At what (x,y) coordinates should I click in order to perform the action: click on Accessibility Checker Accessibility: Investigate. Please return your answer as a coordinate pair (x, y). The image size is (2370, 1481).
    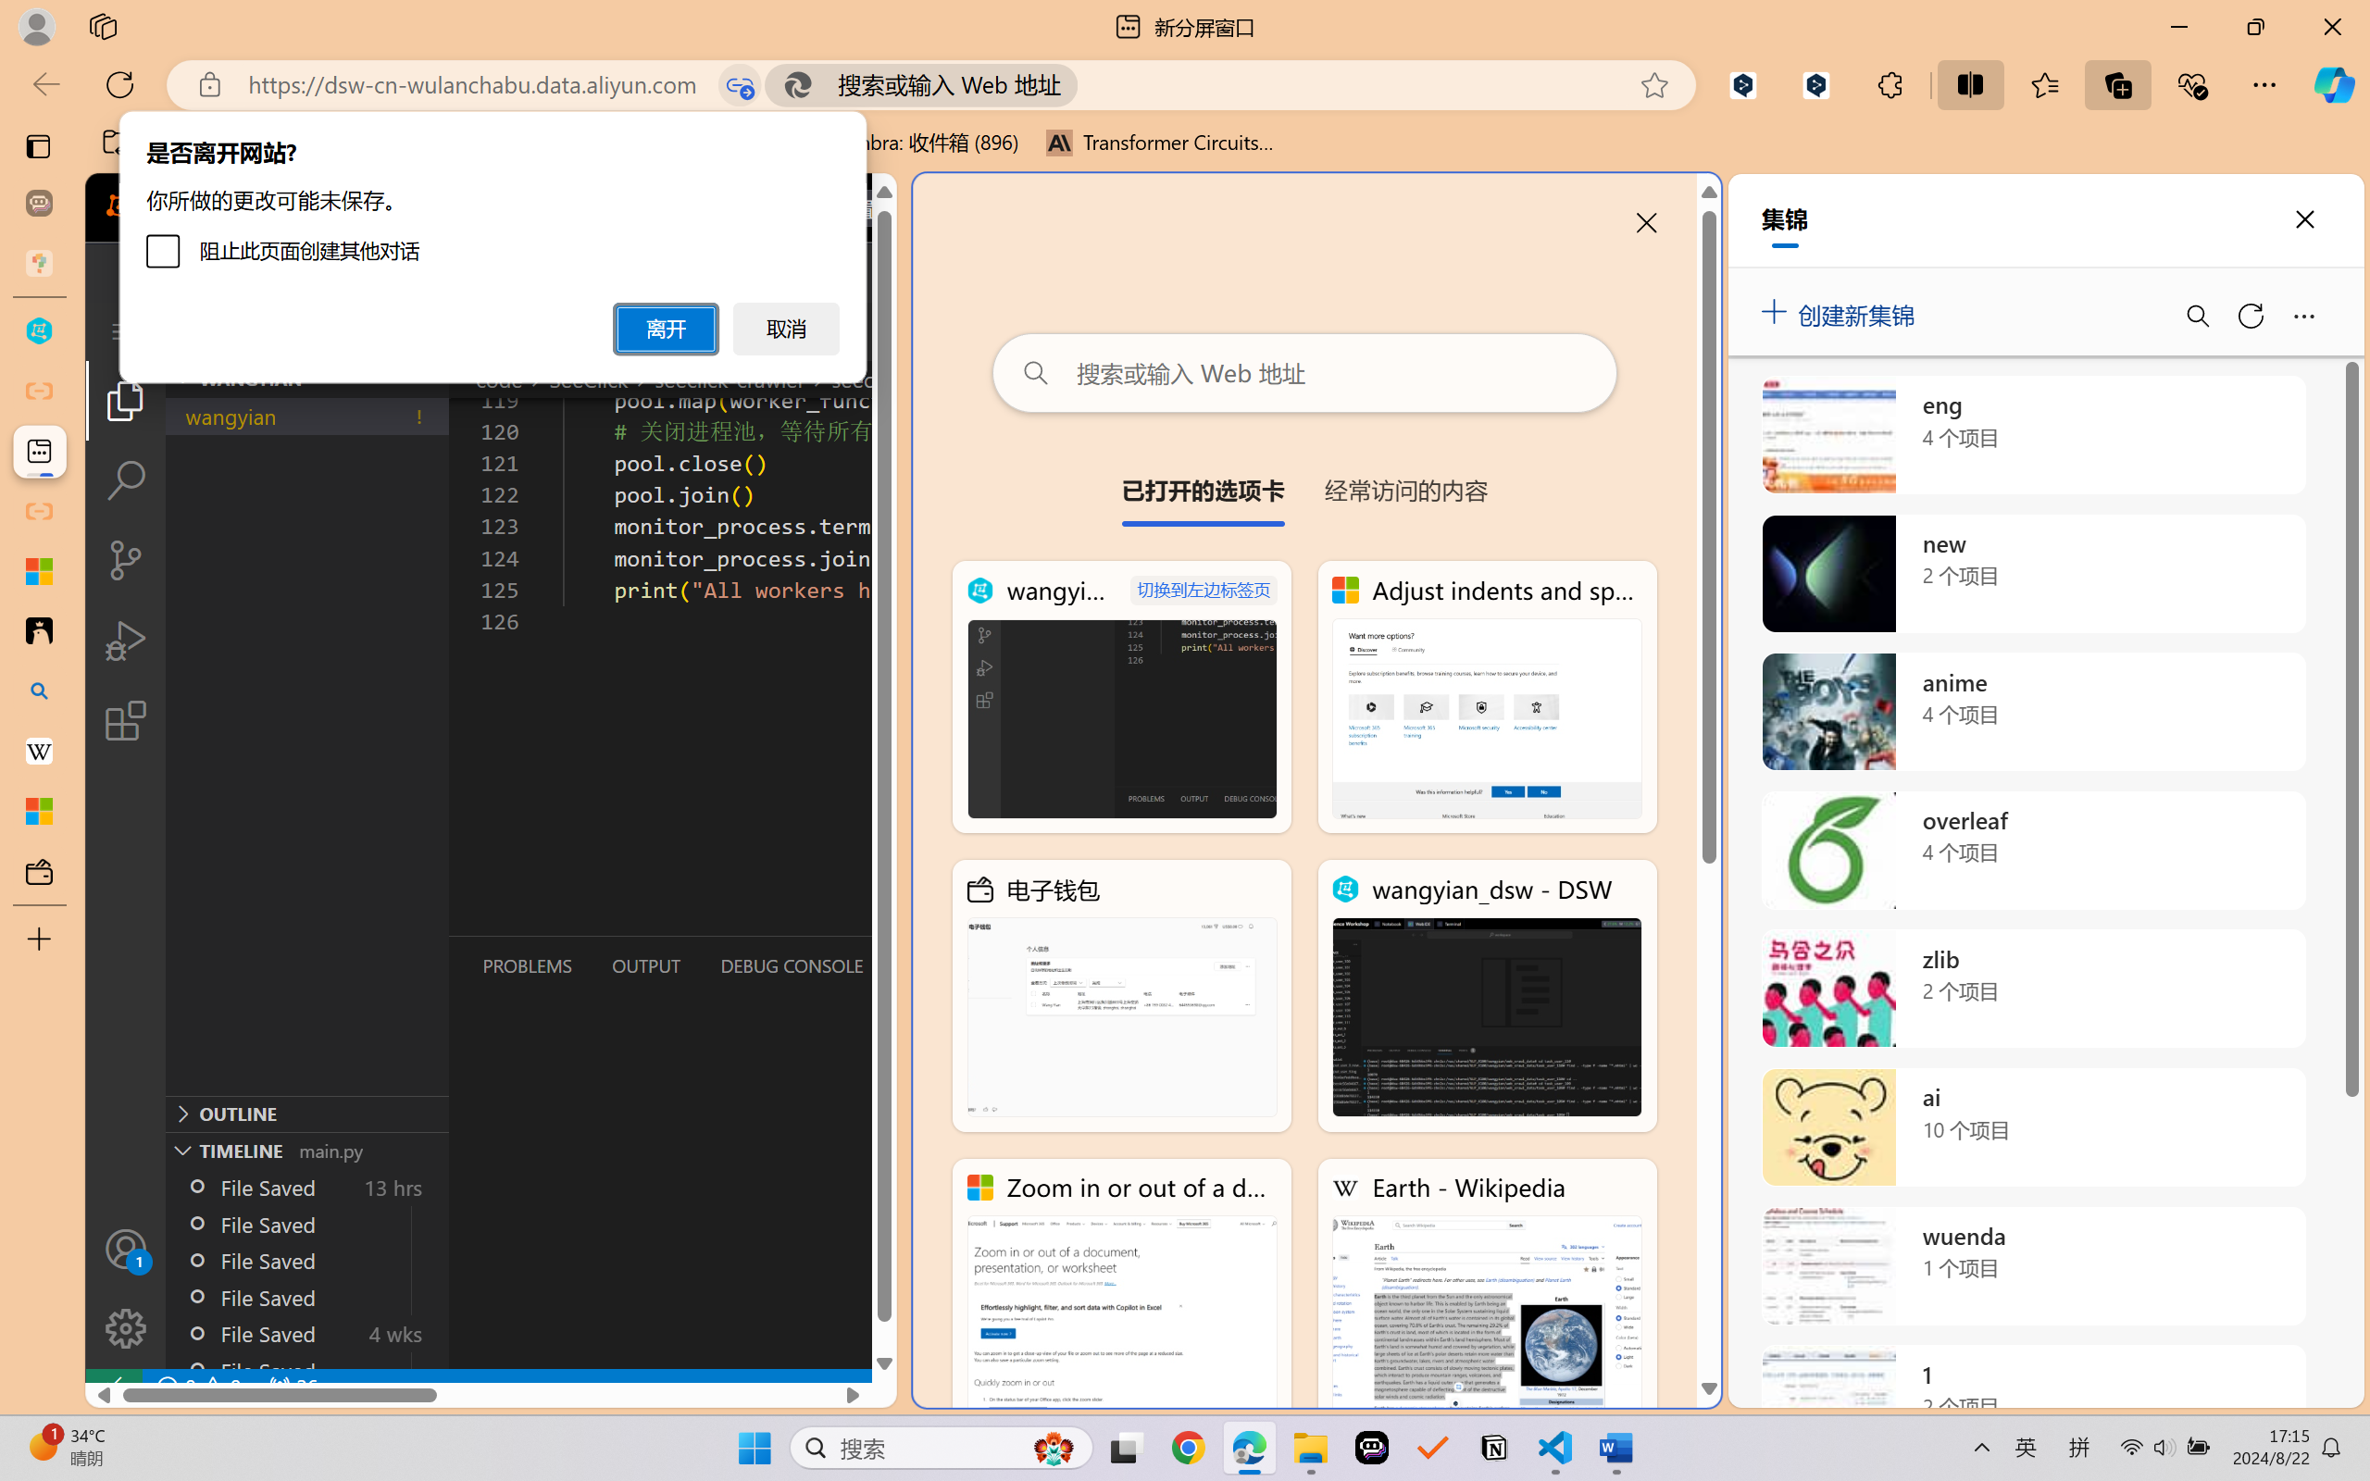
    Looking at the image, I should click on (366, 1429).